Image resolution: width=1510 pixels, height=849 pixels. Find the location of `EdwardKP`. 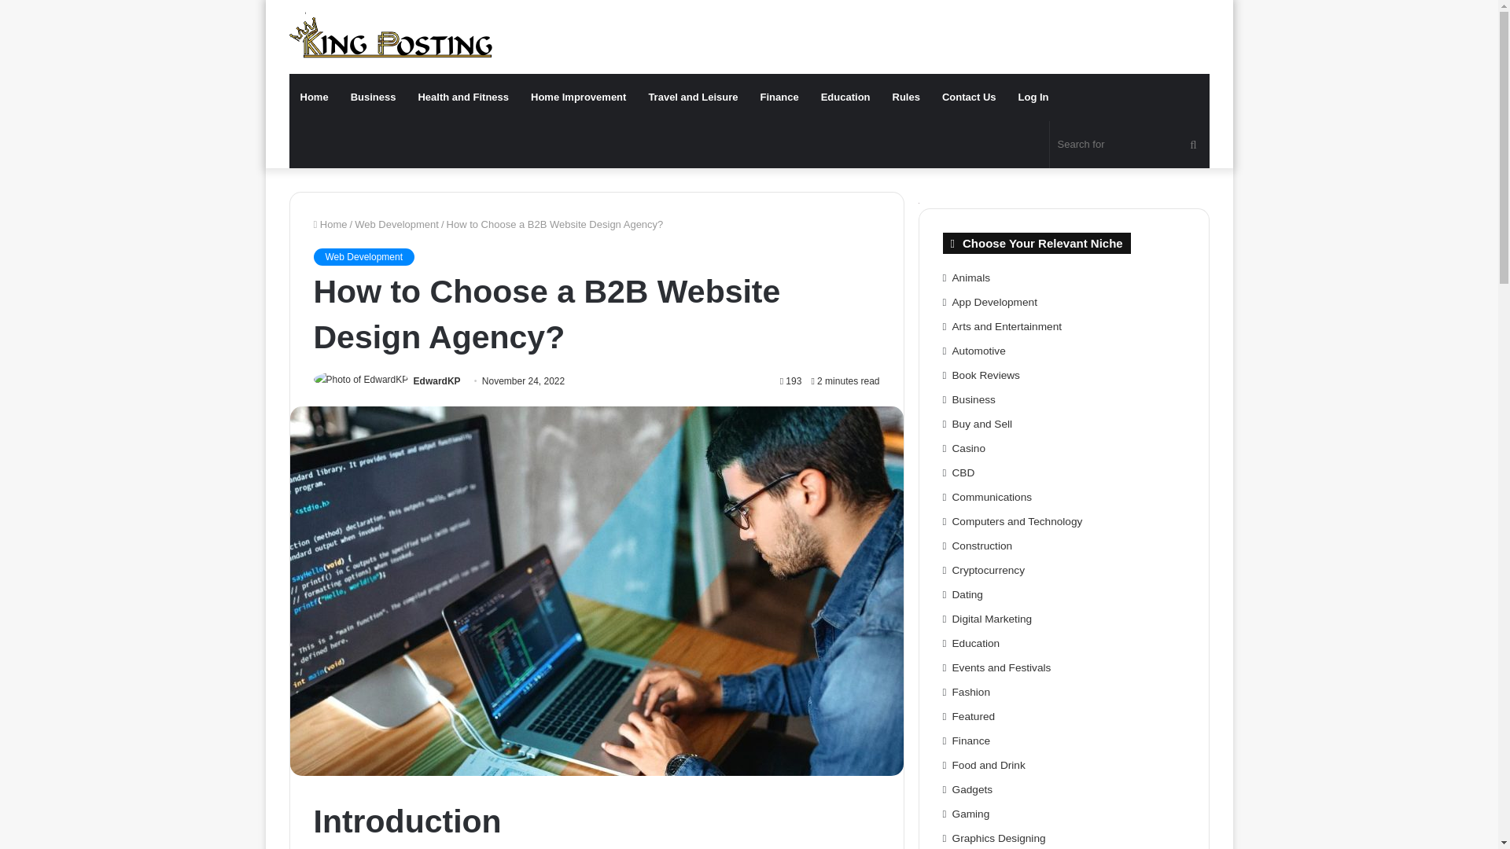

EdwardKP is located at coordinates (437, 381).